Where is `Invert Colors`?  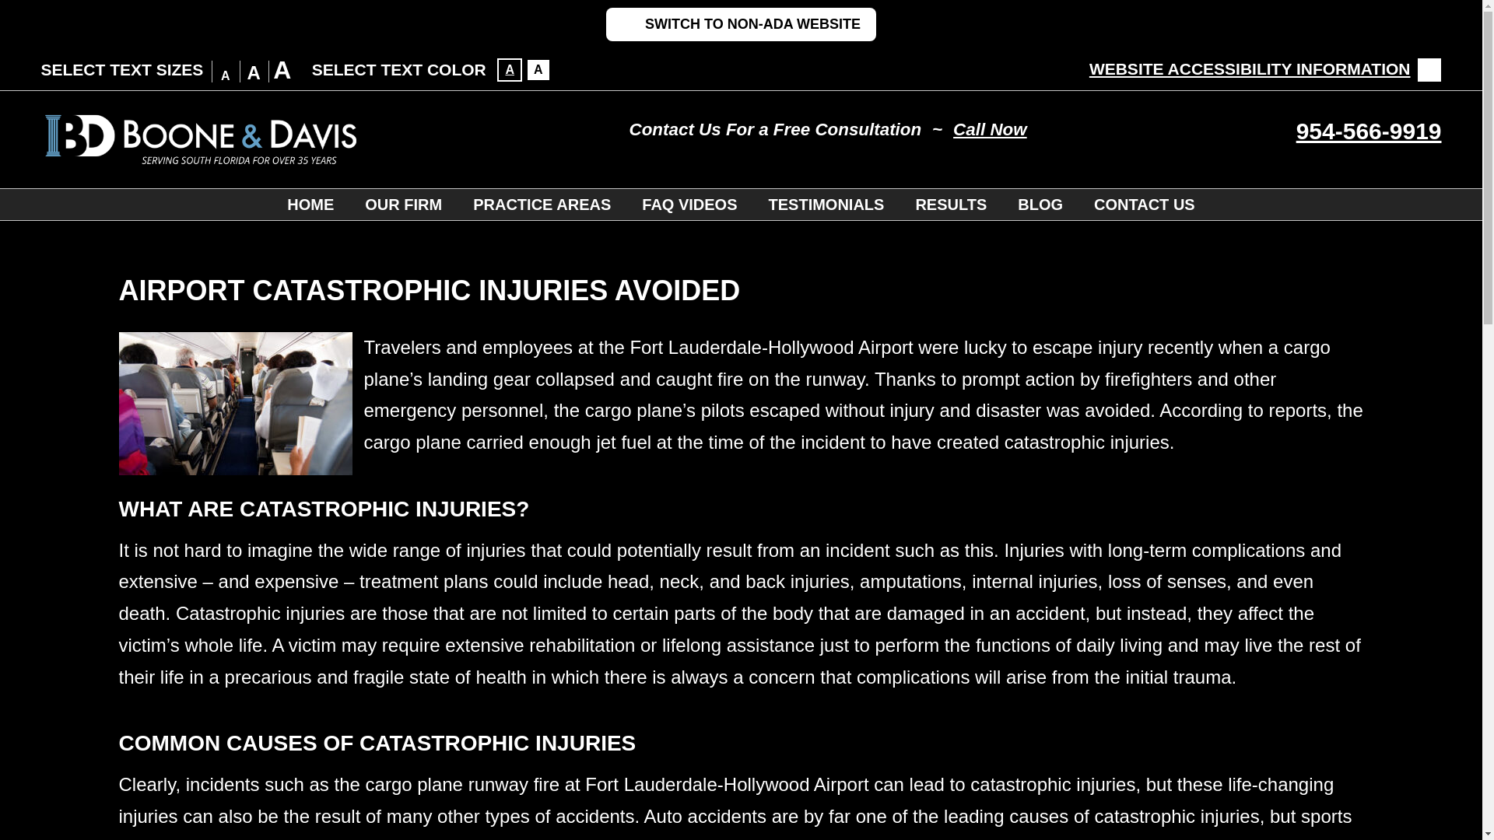 Invert Colors is located at coordinates (509, 69).